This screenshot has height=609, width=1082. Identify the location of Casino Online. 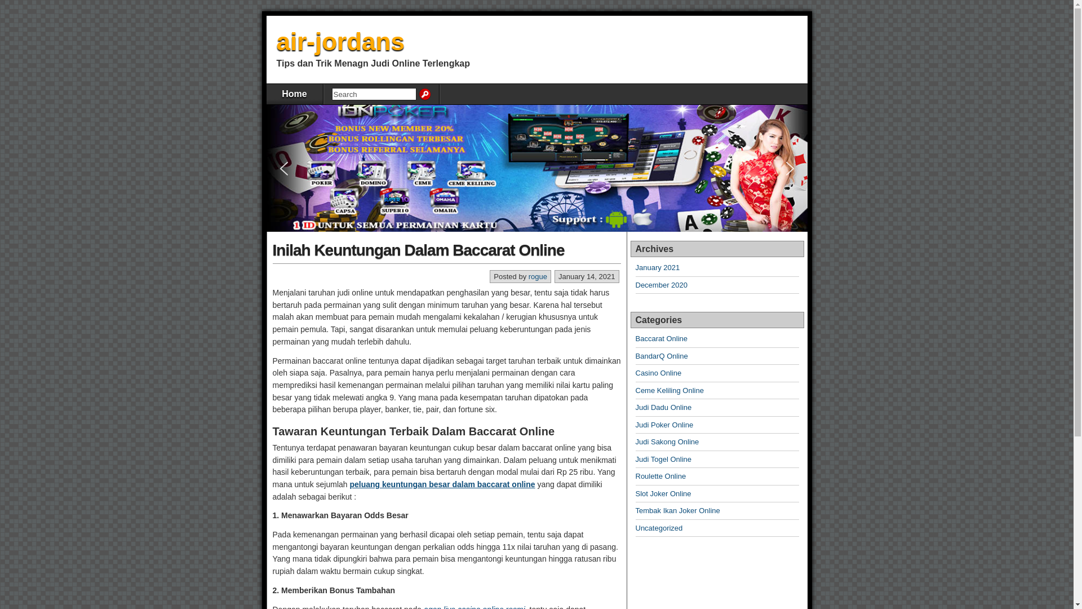
(659, 373).